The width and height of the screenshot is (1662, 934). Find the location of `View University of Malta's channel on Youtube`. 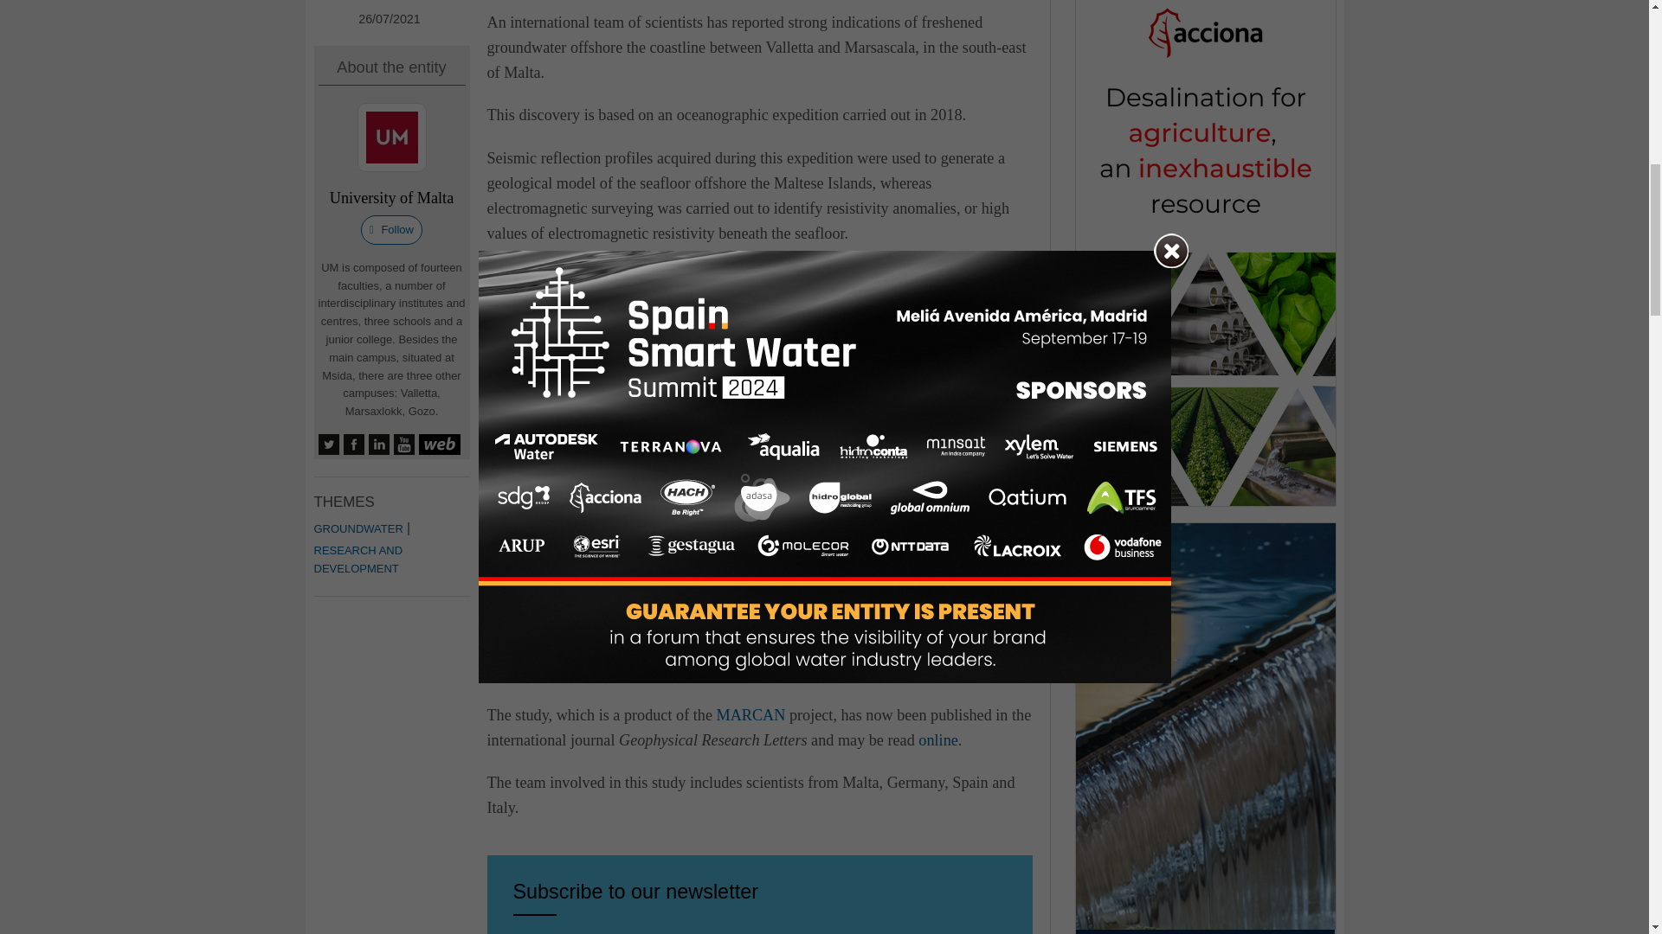

View University of Malta's channel on Youtube is located at coordinates (403, 445).